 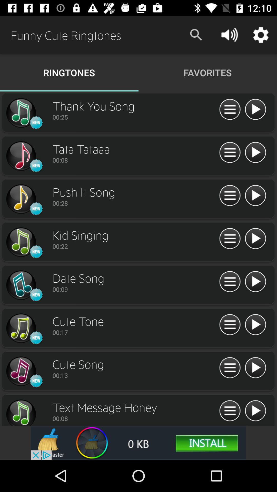 What do you see at coordinates (21, 242) in the screenshot?
I see `select ringtone` at bounding box center [21, 242].